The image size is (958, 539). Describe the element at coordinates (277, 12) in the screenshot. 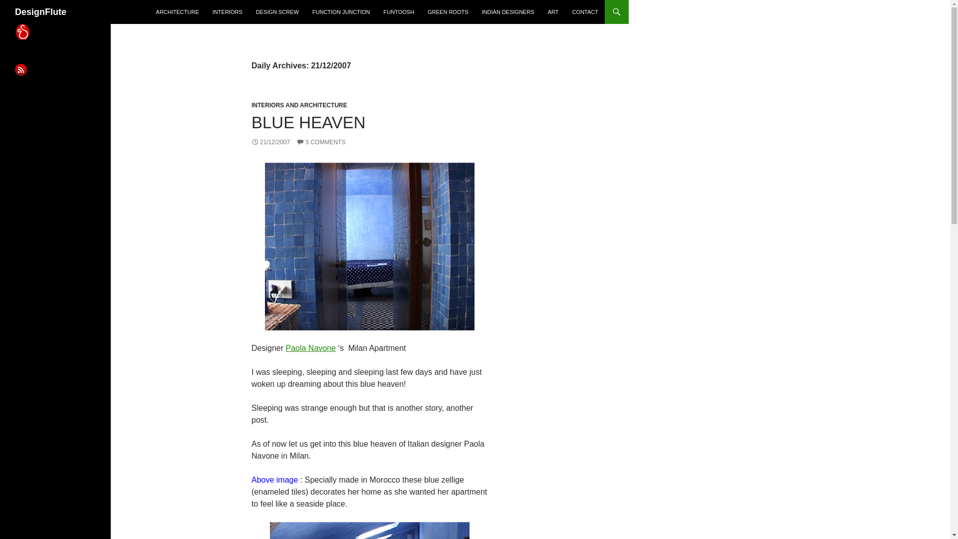

I see `DESIGN SCREW` at that location.